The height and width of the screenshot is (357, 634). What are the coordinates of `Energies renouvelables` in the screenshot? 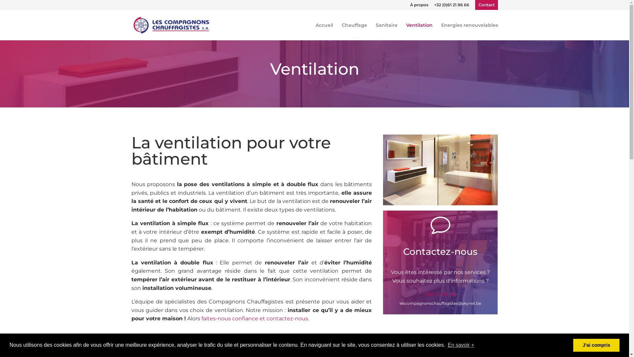 It's located at (470, 30).